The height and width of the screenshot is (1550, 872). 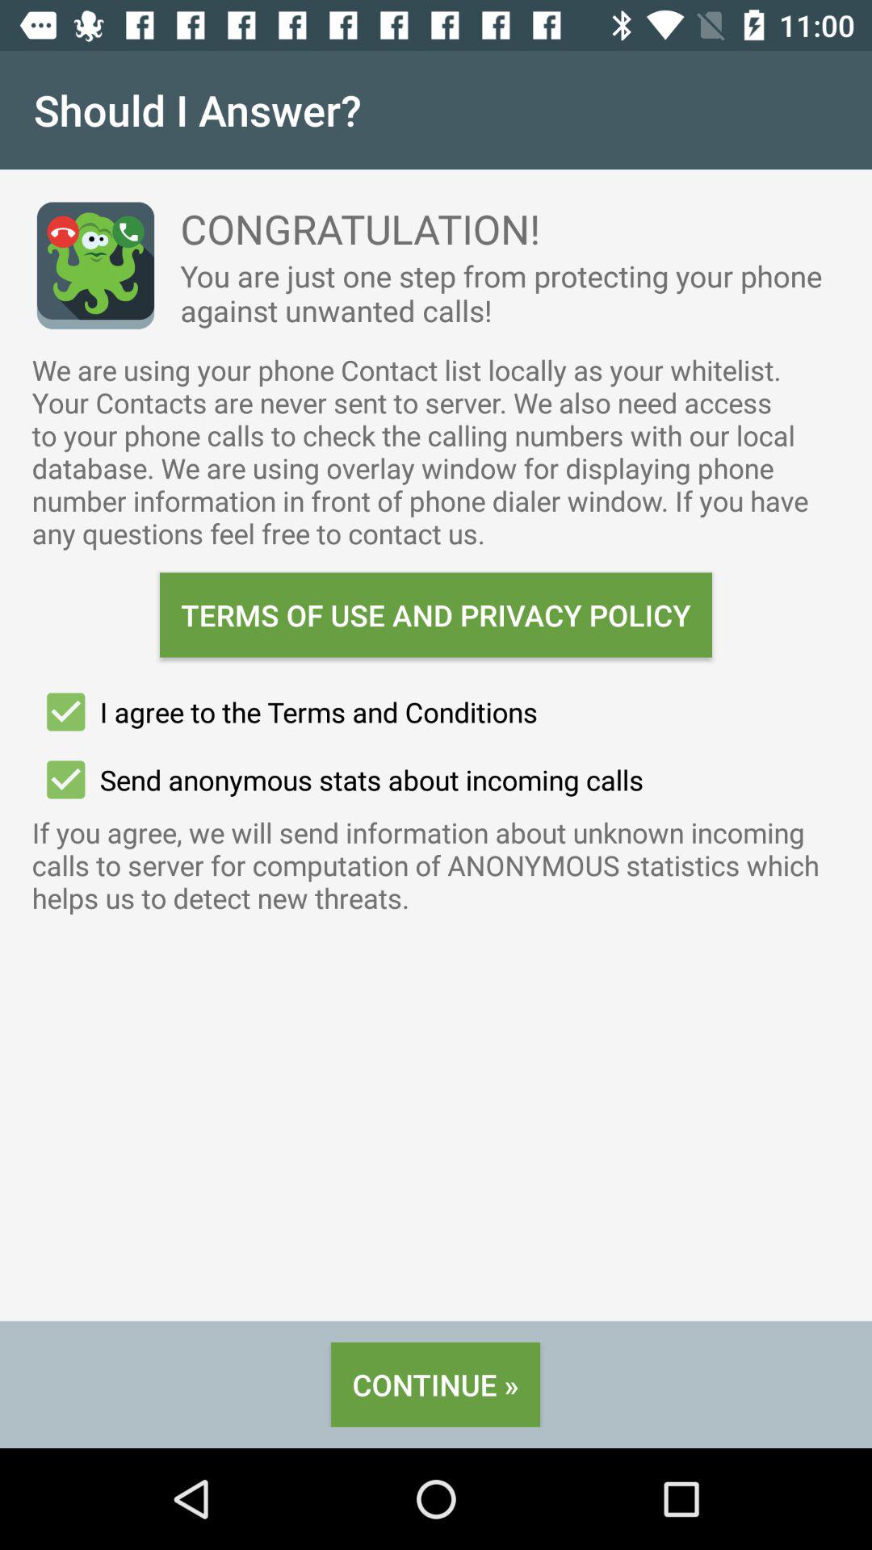 I want to click on choose icon above i agree to, so click(x=436, y=615).